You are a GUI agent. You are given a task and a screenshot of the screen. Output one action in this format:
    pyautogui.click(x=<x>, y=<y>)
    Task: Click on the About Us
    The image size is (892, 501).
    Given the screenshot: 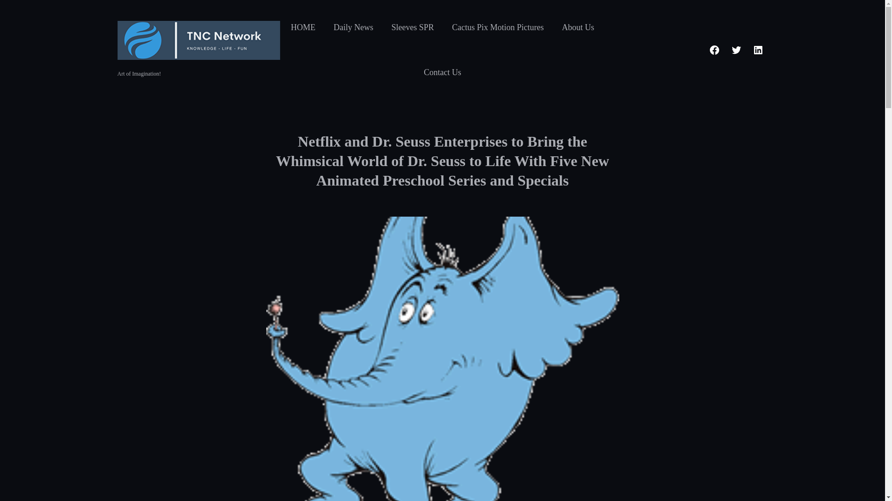 What is the action you would take?
    pyautogui.click(x=578, y=27)
    